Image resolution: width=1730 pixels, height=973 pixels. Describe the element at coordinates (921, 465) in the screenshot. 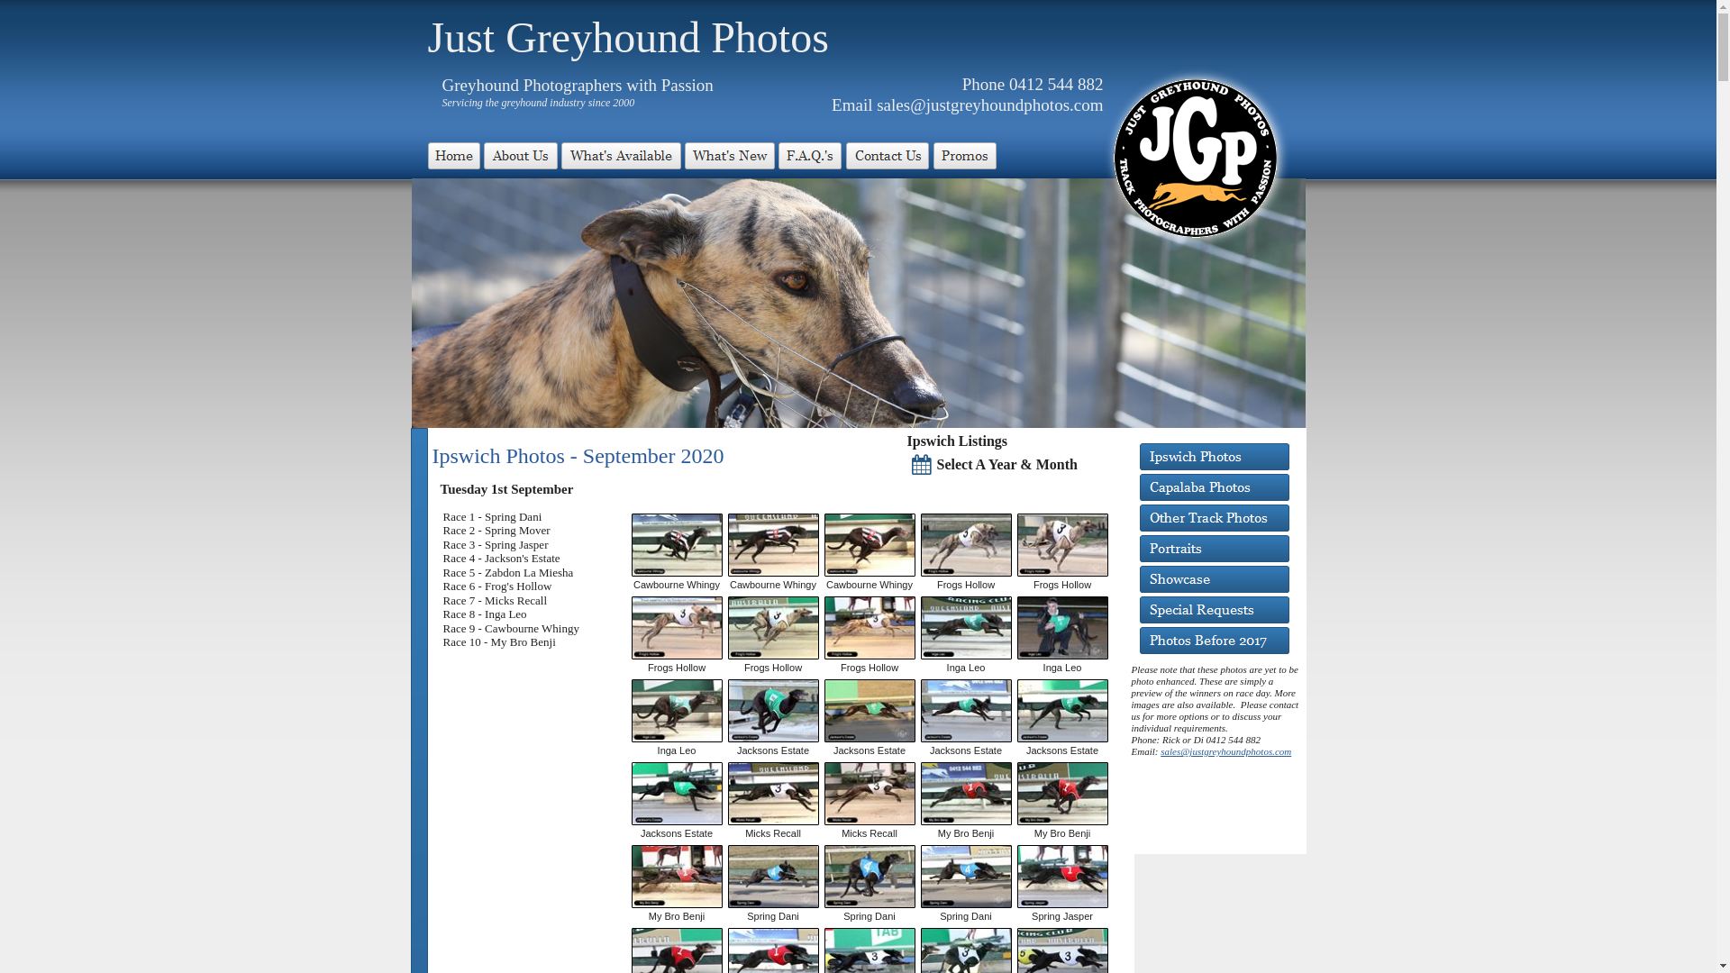

I see `Ipswich Calendar` at that location.